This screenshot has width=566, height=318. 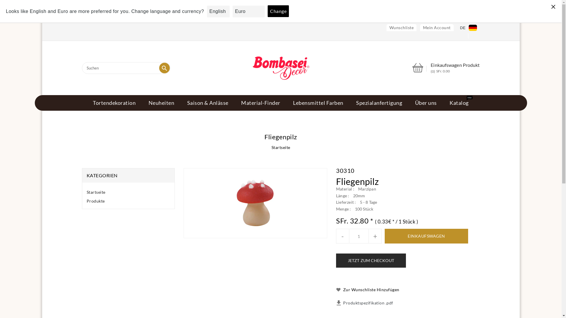 I want to click on Direkt zum Inhalt, so click(x=42, y=15).